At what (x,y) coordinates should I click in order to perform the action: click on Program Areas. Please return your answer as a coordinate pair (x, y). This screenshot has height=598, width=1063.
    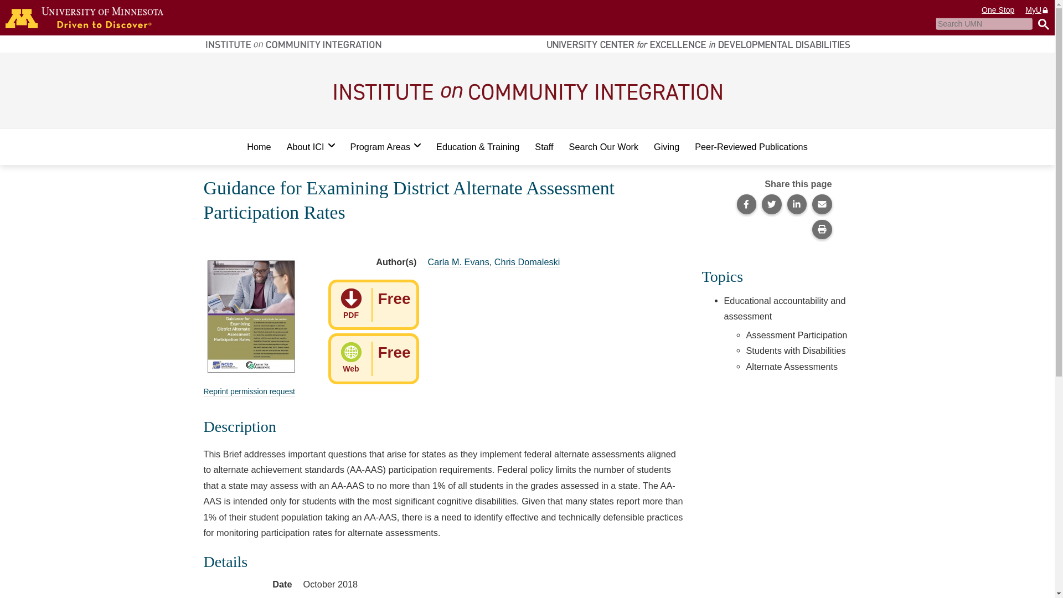
    Looking at the image, I should click on (998, 10).